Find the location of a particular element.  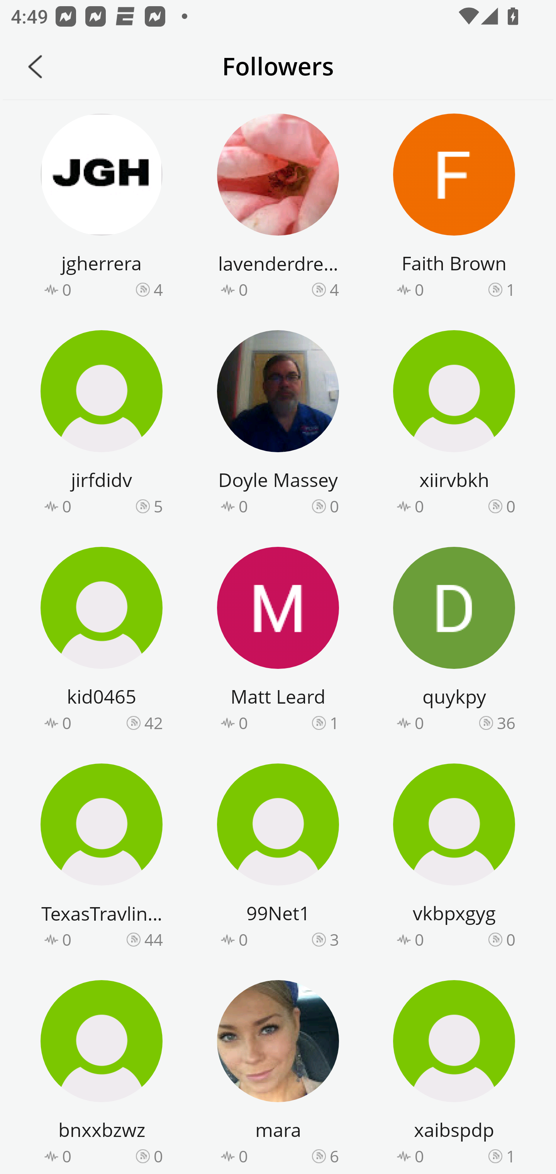

5 is located at coordinates (158, 506).